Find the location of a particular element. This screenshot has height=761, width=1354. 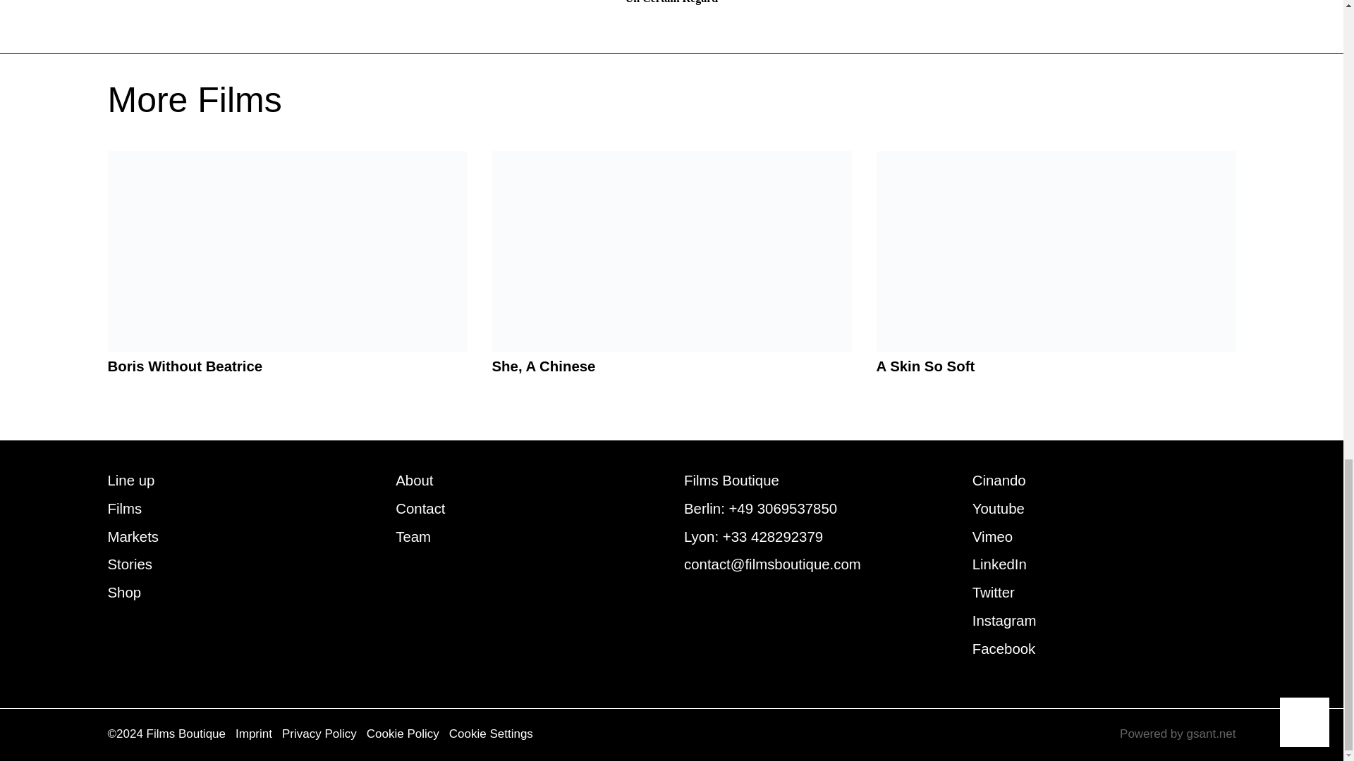

Markets is located at coordinates (133, 537).